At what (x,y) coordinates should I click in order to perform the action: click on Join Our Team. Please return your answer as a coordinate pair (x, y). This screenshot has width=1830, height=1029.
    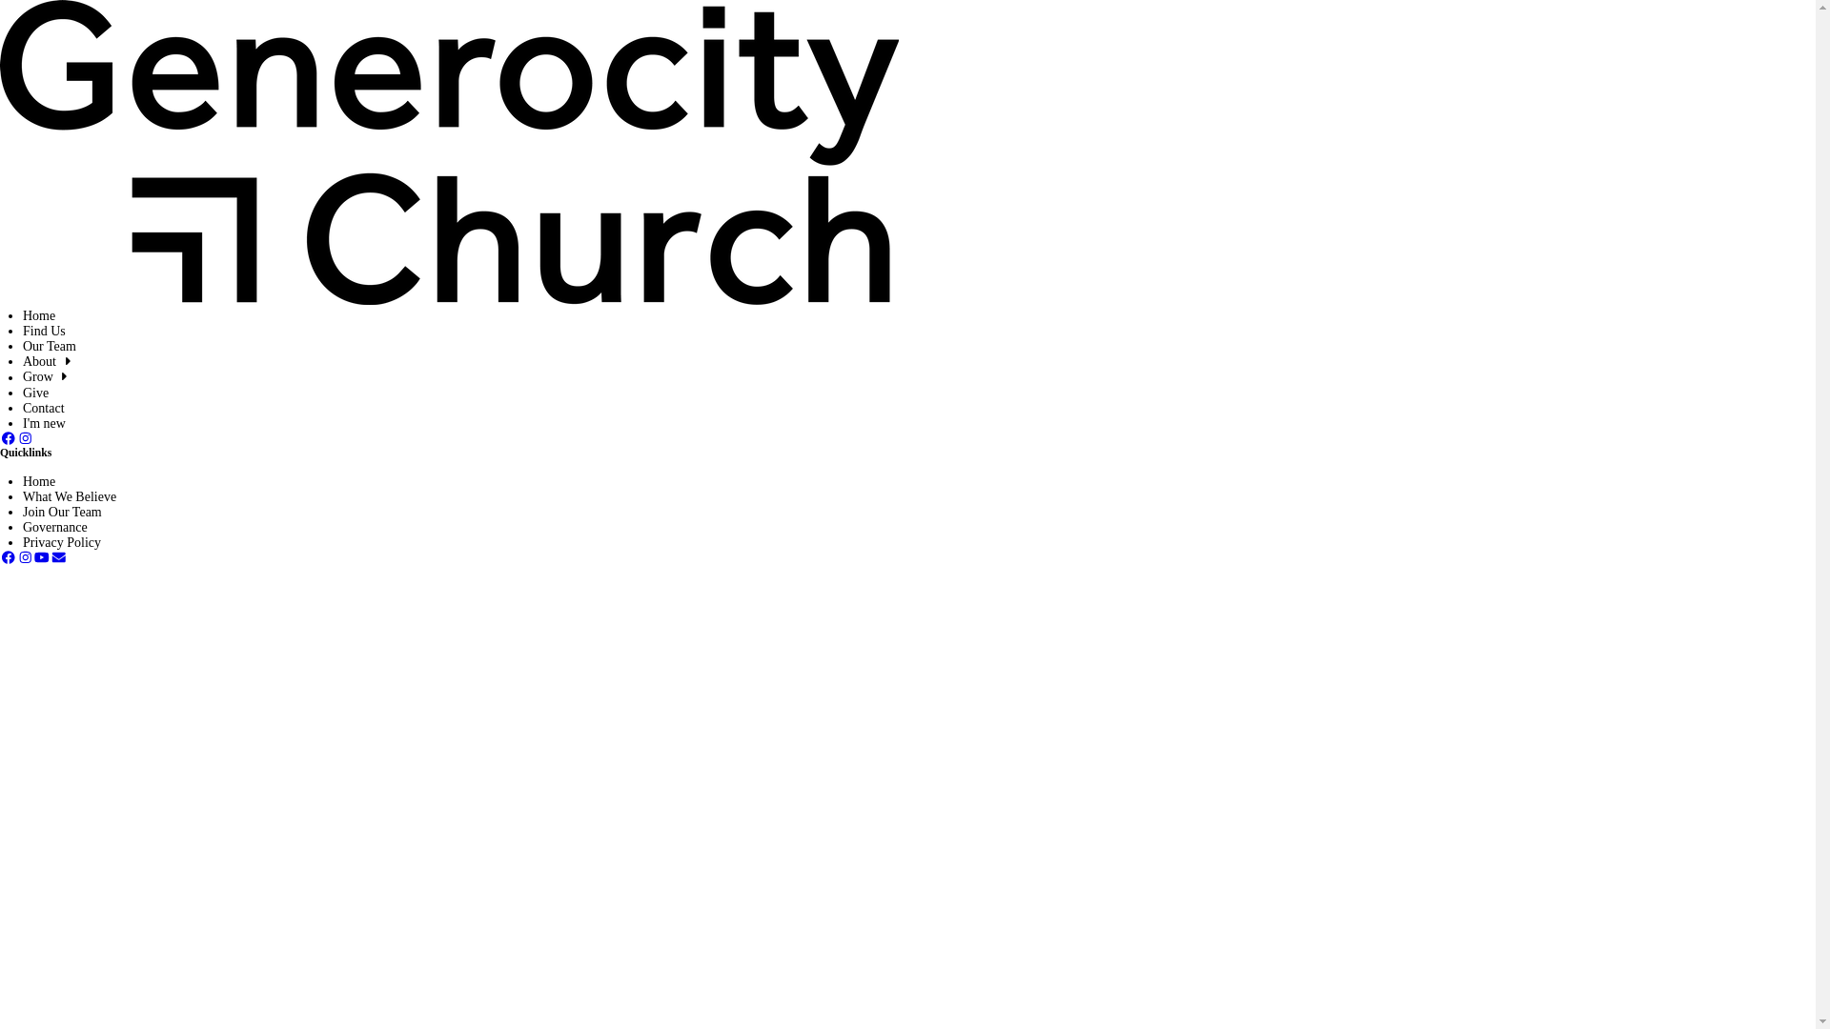
    Looking at the image, I should click on (63, 513).